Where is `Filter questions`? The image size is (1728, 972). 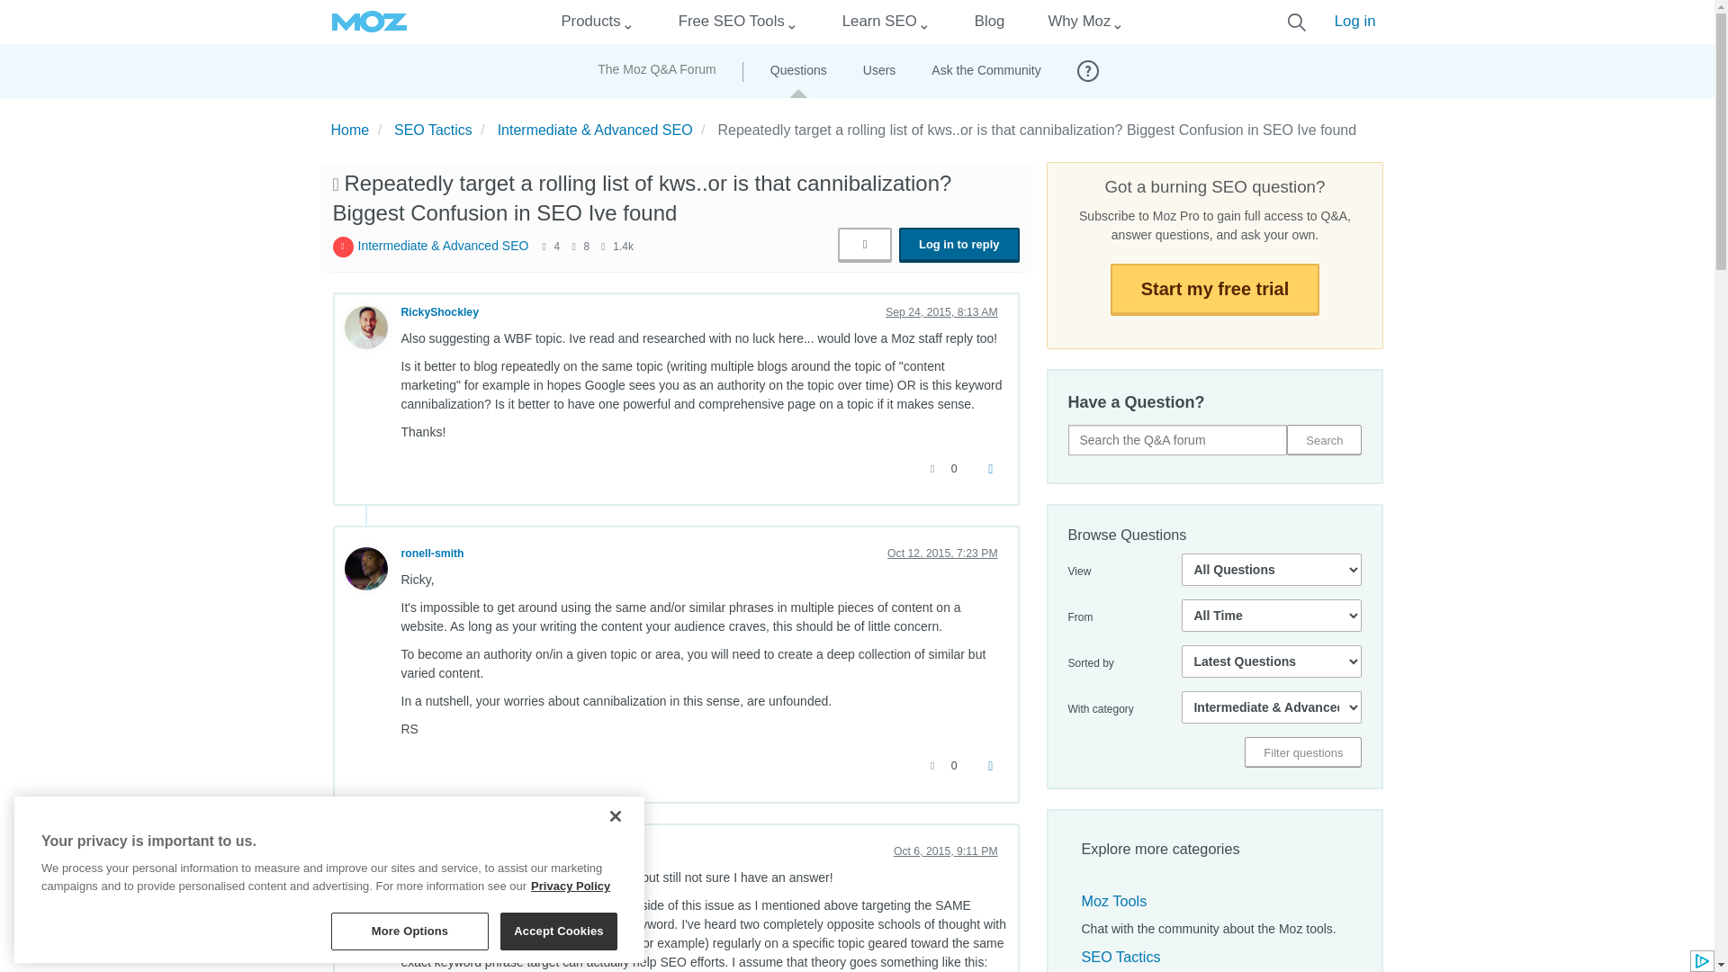 Filter questions is located at coordinates (1302, 752).